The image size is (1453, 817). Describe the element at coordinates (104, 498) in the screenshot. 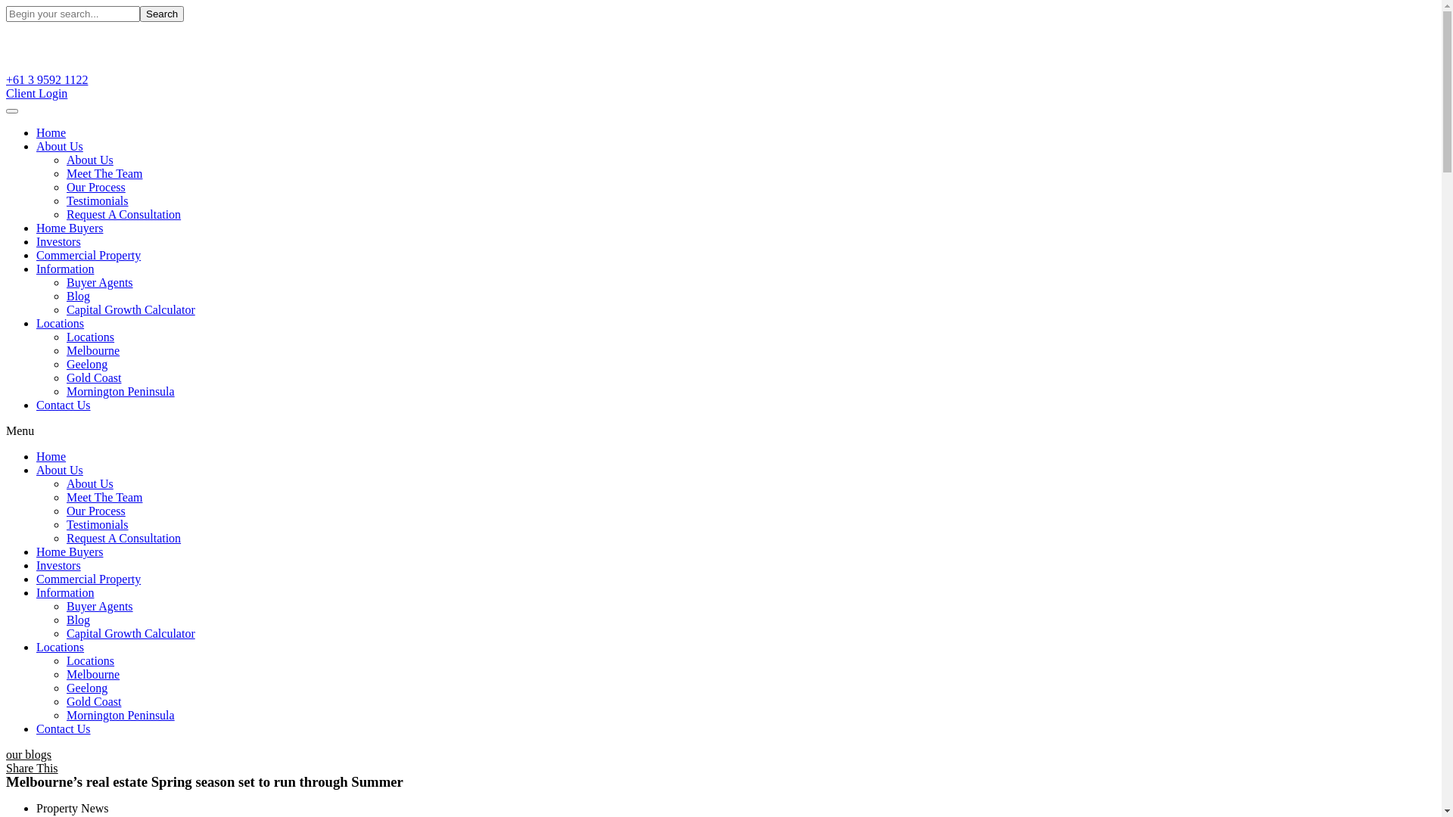

I see `Meet The Team` at that location.